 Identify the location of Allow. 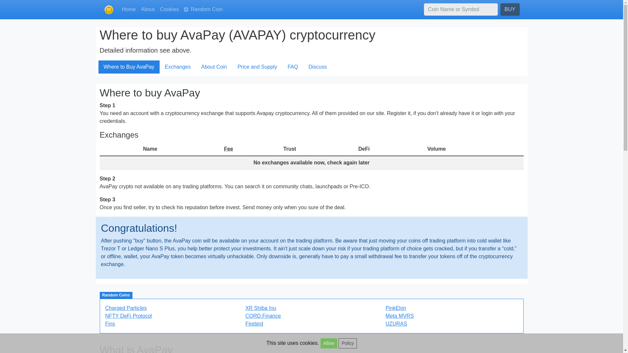
(329, 343).